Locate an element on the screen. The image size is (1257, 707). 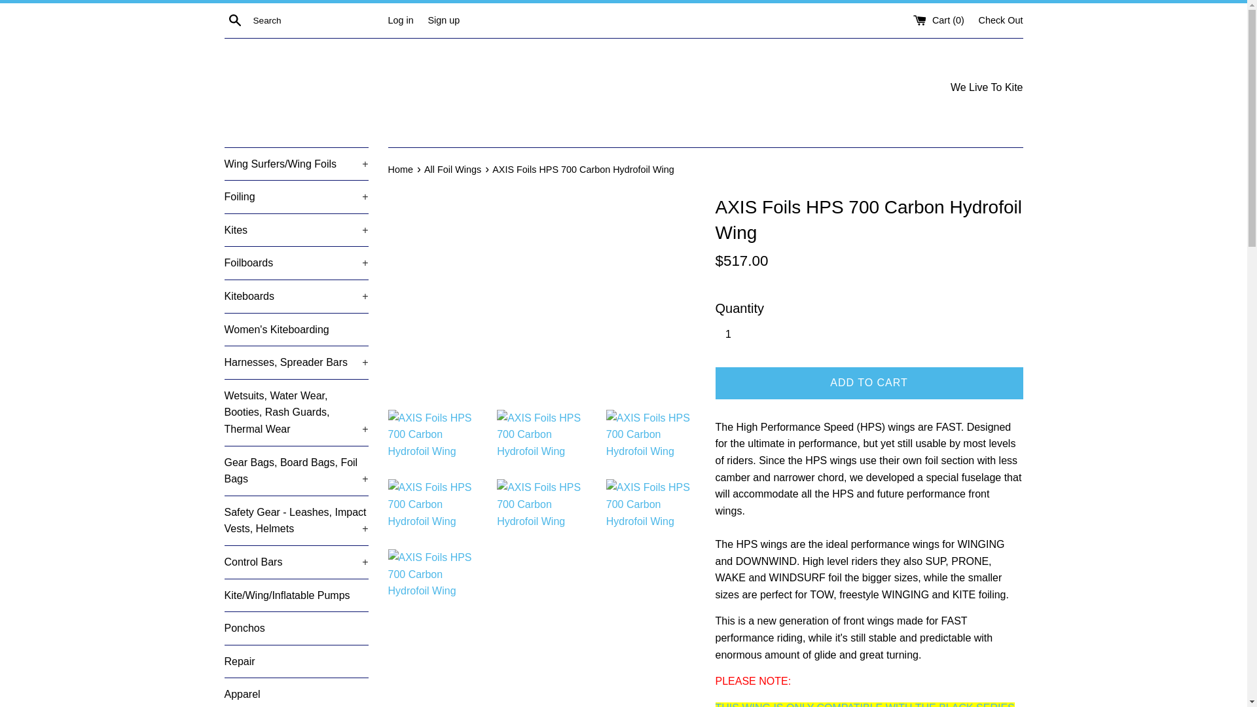
Check Out is located at coordinates (1000, 19).